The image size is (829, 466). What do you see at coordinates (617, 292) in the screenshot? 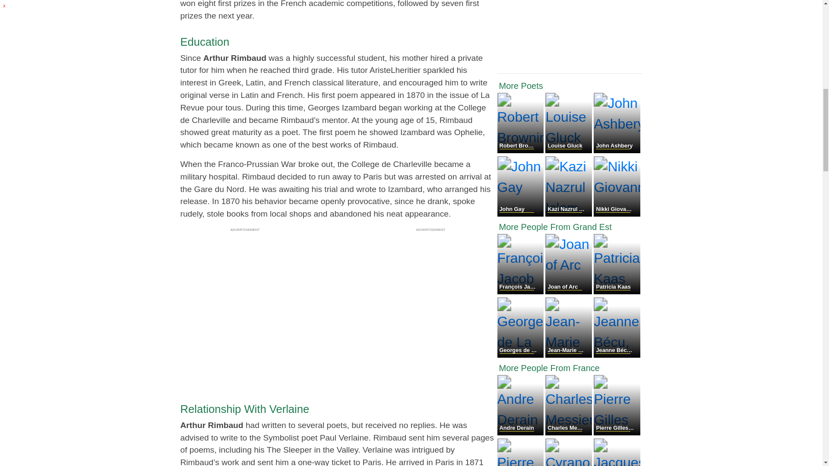
I see `Patricia Kaas` at bounding box center [617, 292].